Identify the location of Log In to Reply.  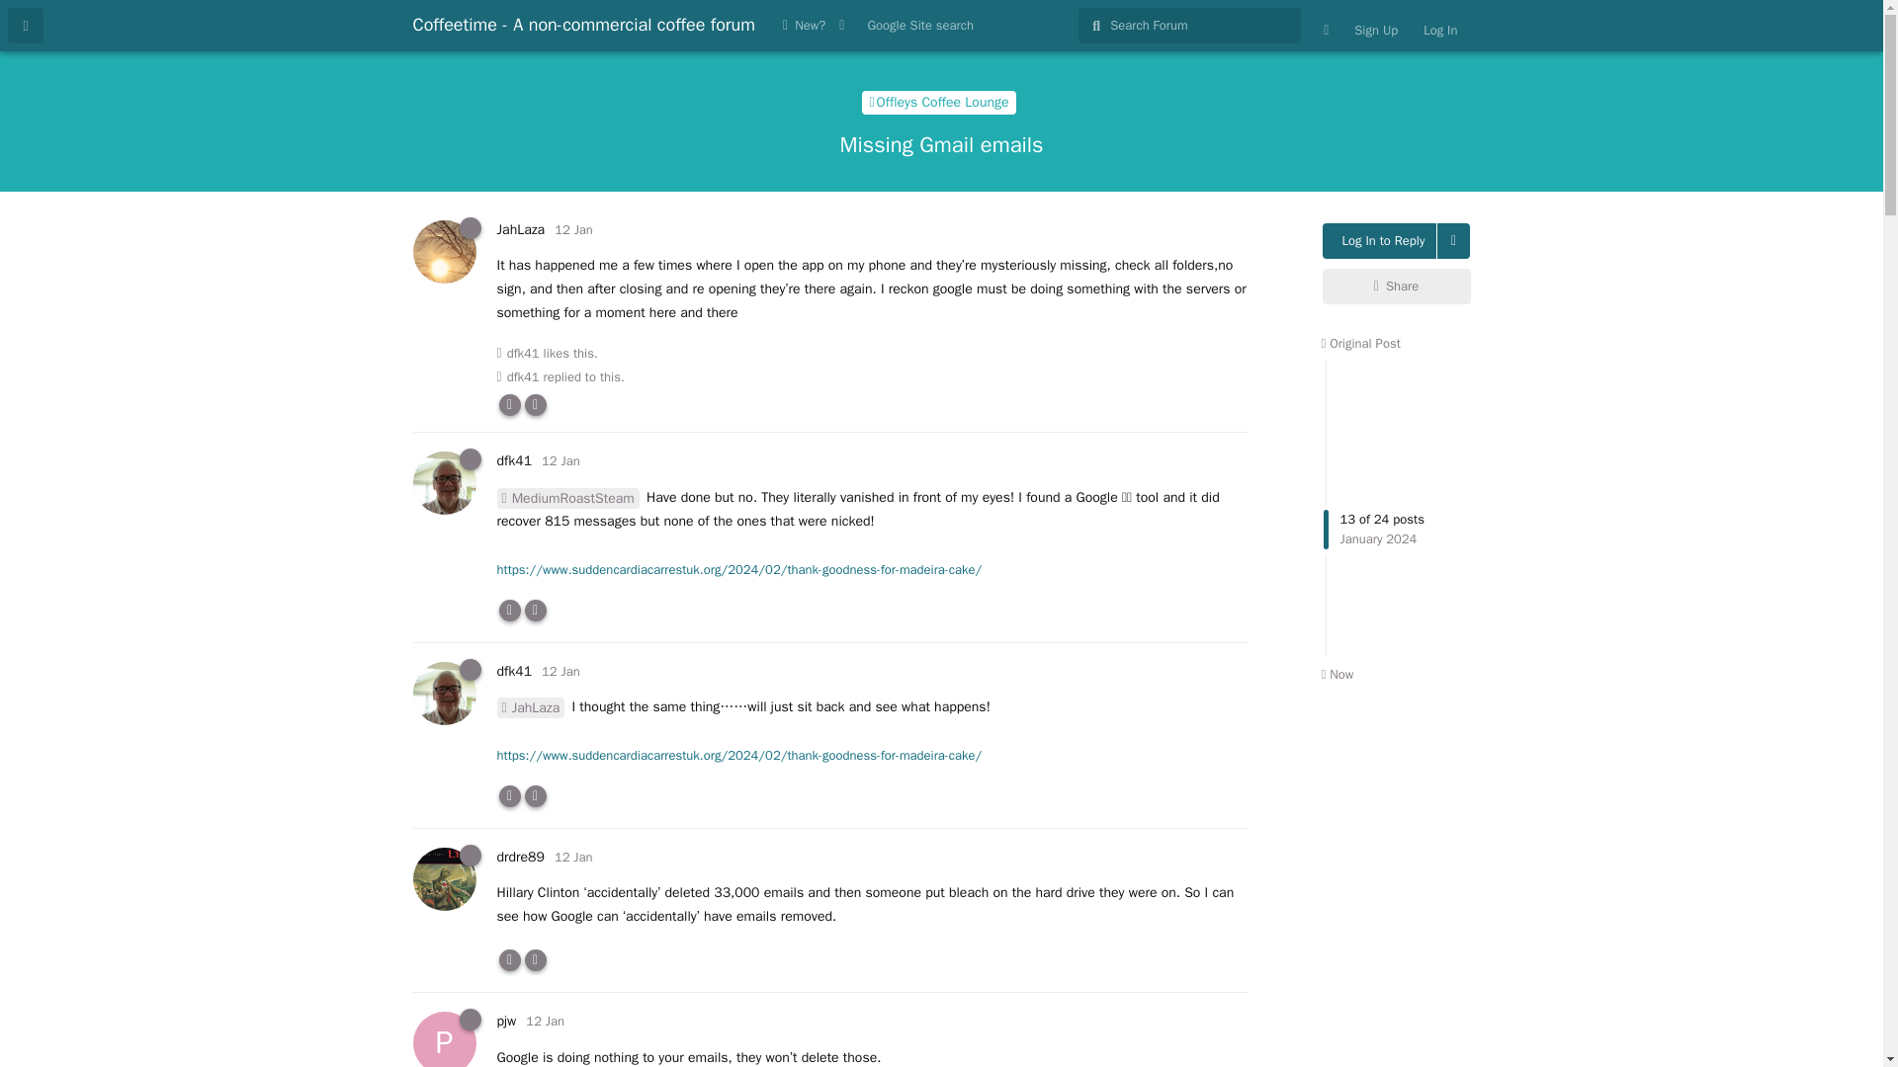
(1380, 241).